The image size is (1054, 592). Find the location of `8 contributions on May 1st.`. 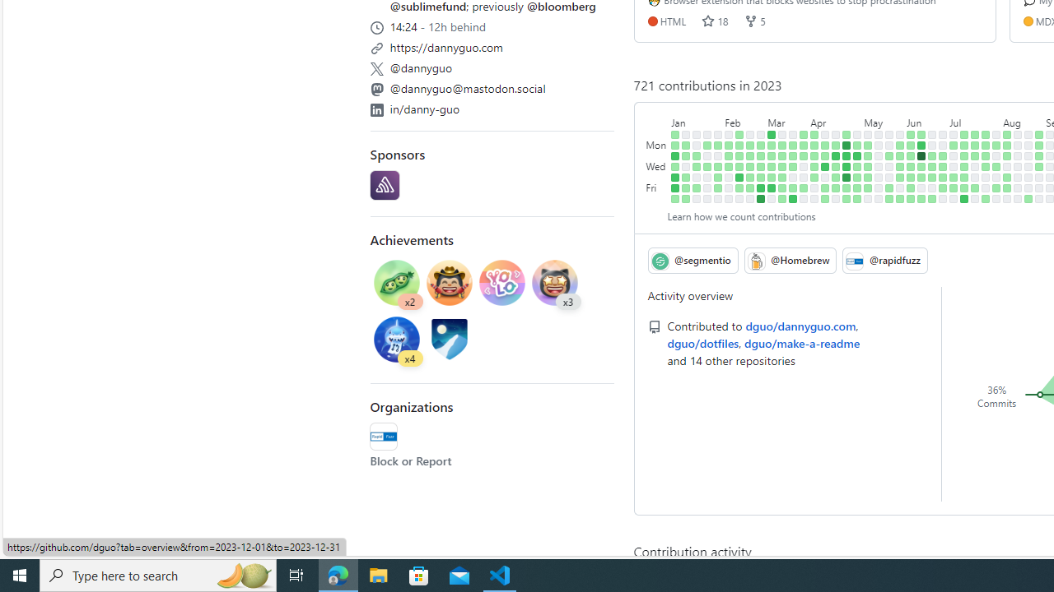

8 contributions on May 1st. is located at coordinates (857, 145).